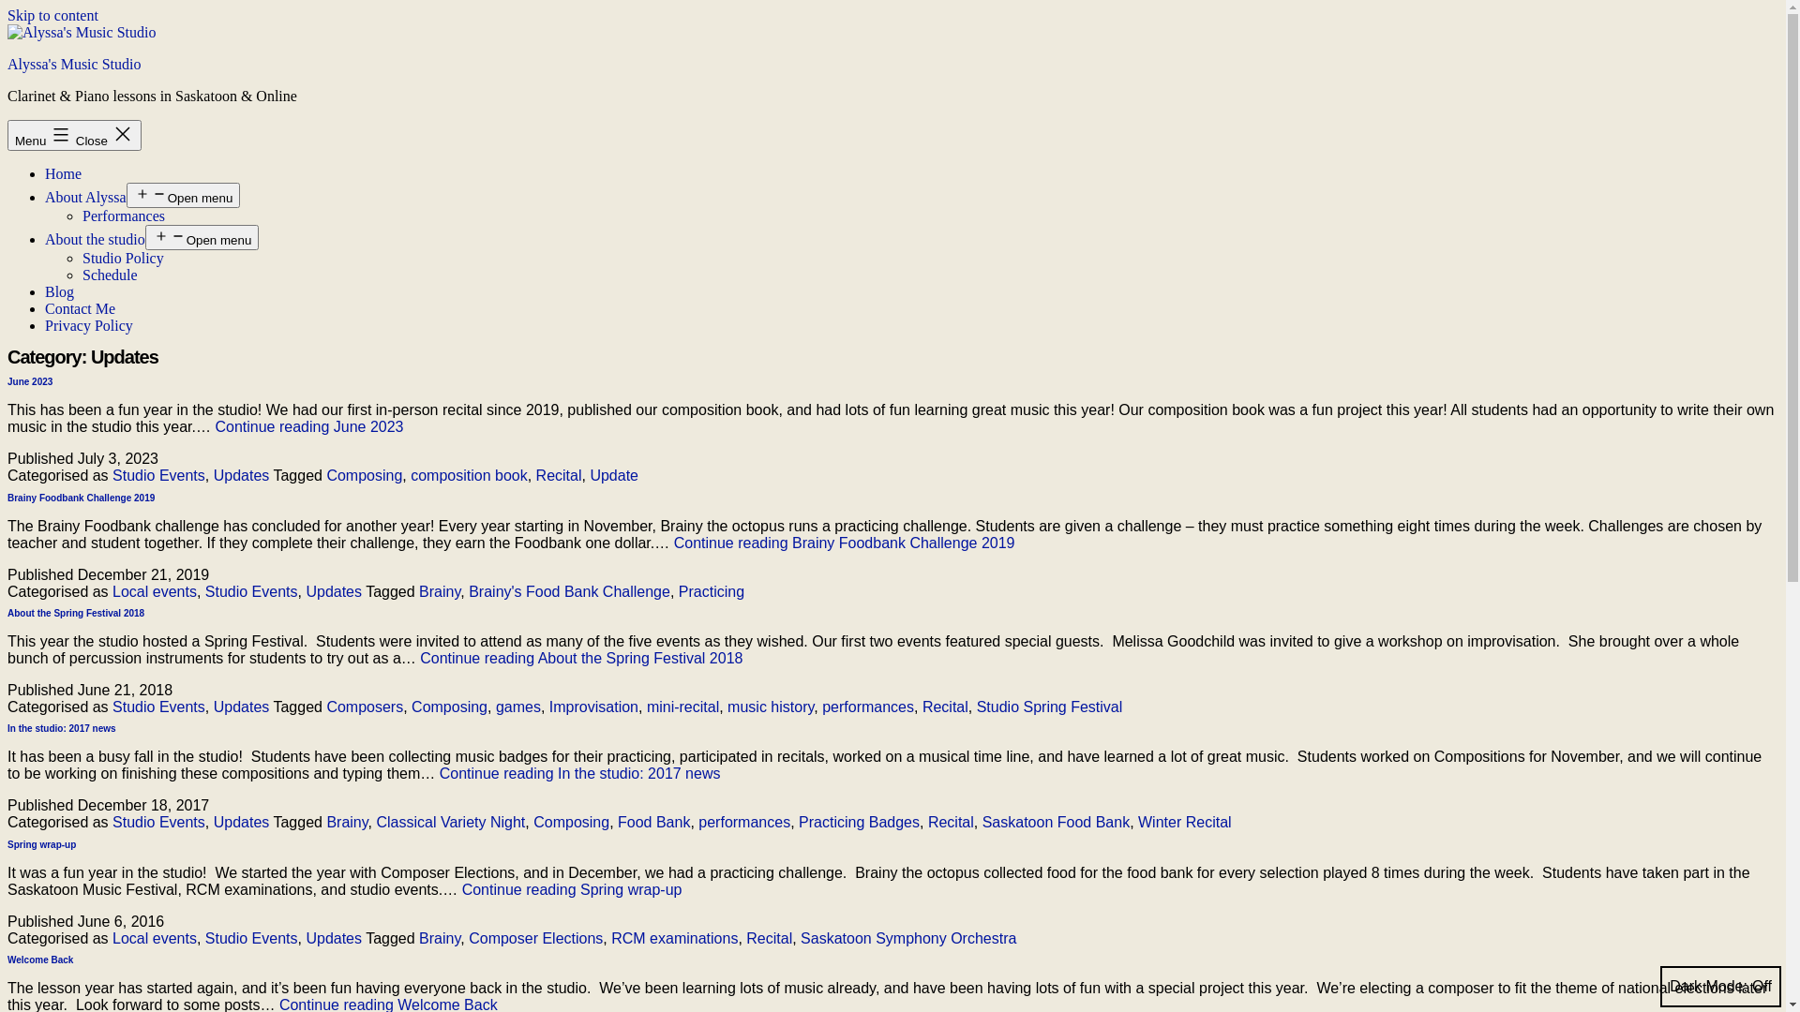  Describe the element at coordinates (945, 707) in the screenshot. I see `Recital` at that location.